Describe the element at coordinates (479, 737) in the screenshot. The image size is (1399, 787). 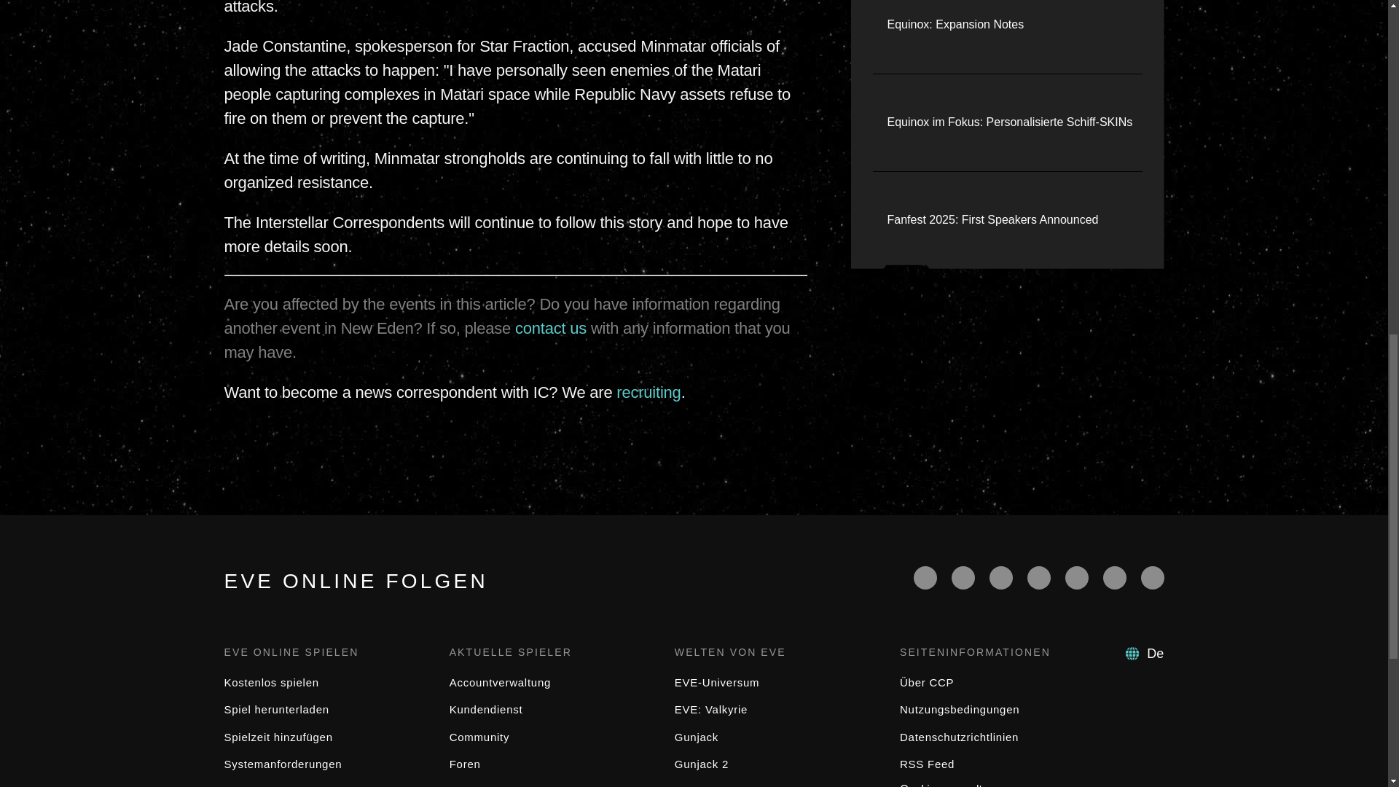
I see `Community` at that location.